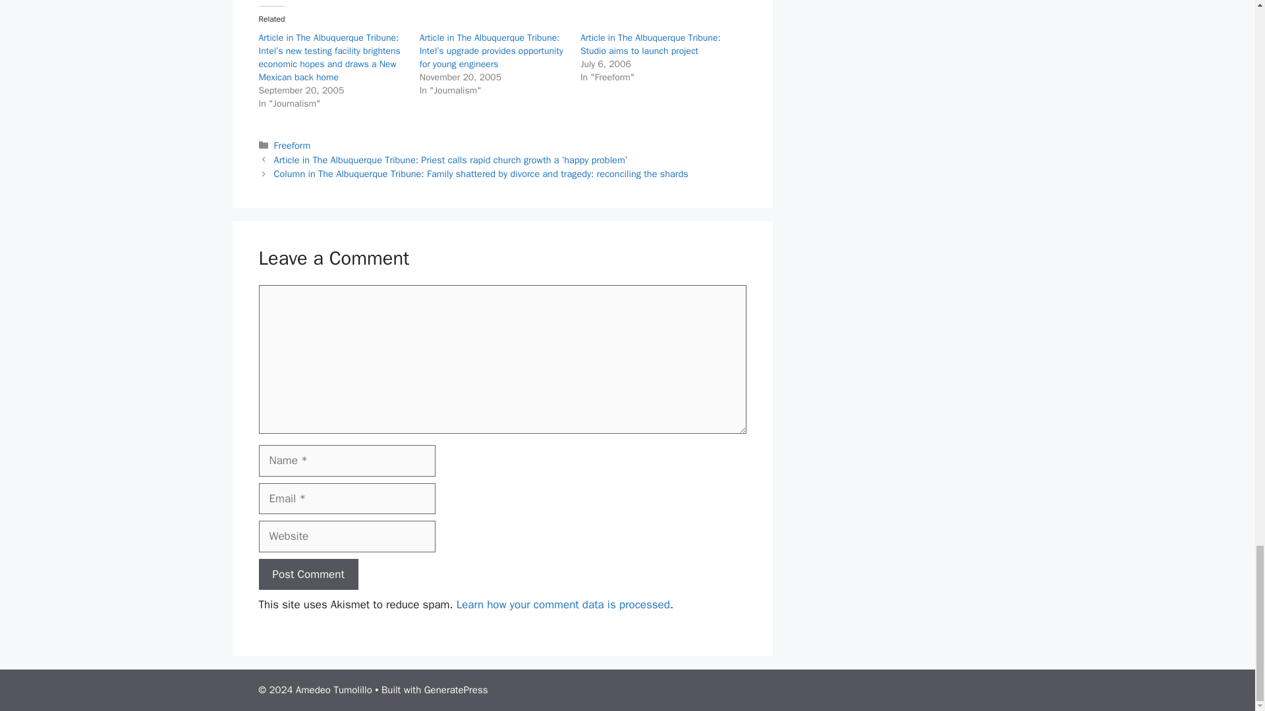  I want to click on GeneratePress, so click(456, 690).